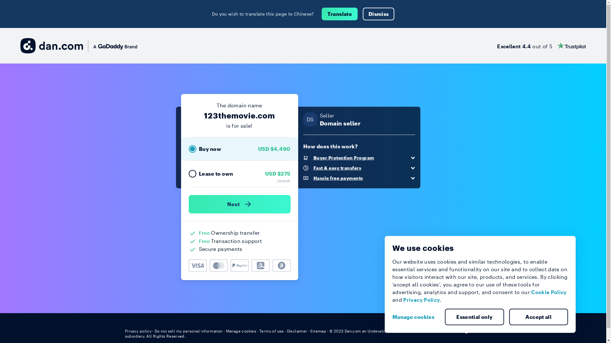  Describe the element at coordinates (416, 317) in the screenshot. I see `Manage cookies` at that location.